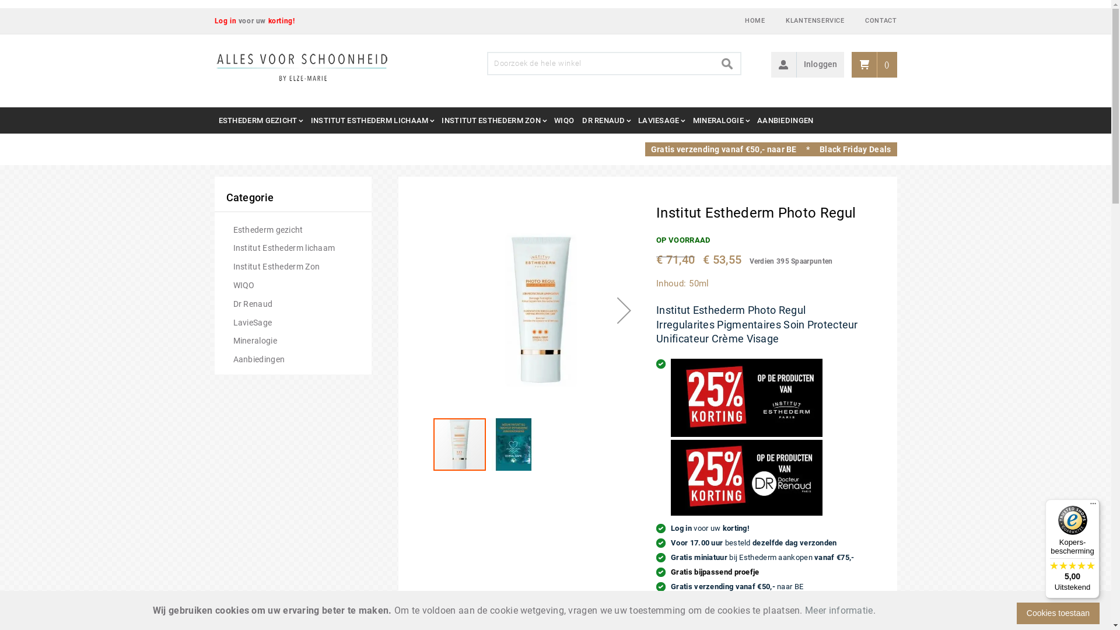 The width and height of the screenshot is (1120, 630). I want to click on ESTHEDERM GEZICHT, so click(261, 120).